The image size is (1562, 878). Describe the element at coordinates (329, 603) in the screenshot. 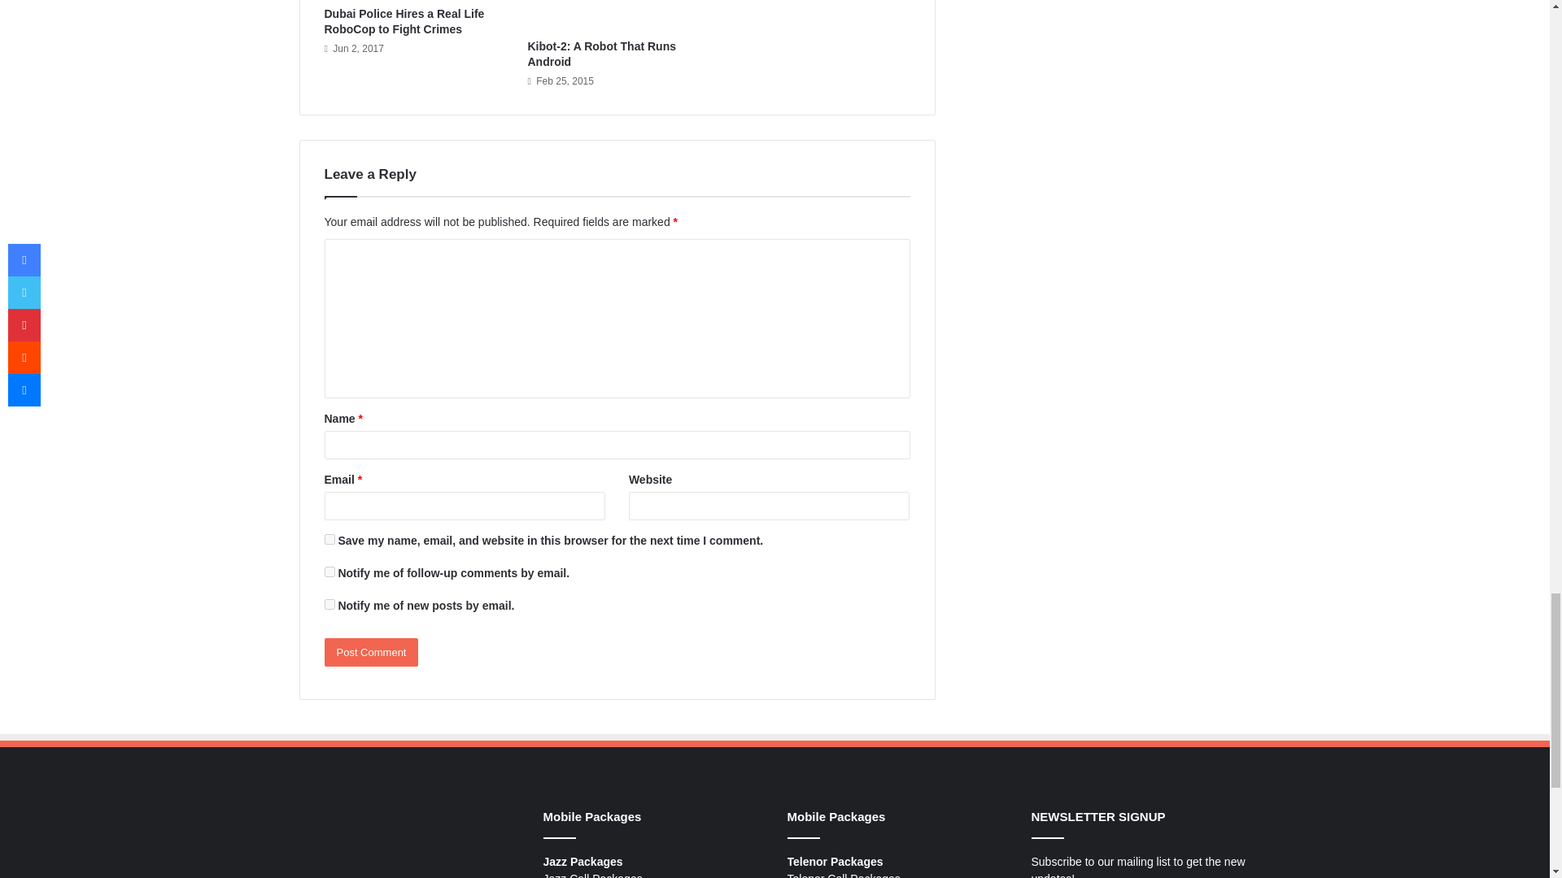

I see `subscribe` at that location.